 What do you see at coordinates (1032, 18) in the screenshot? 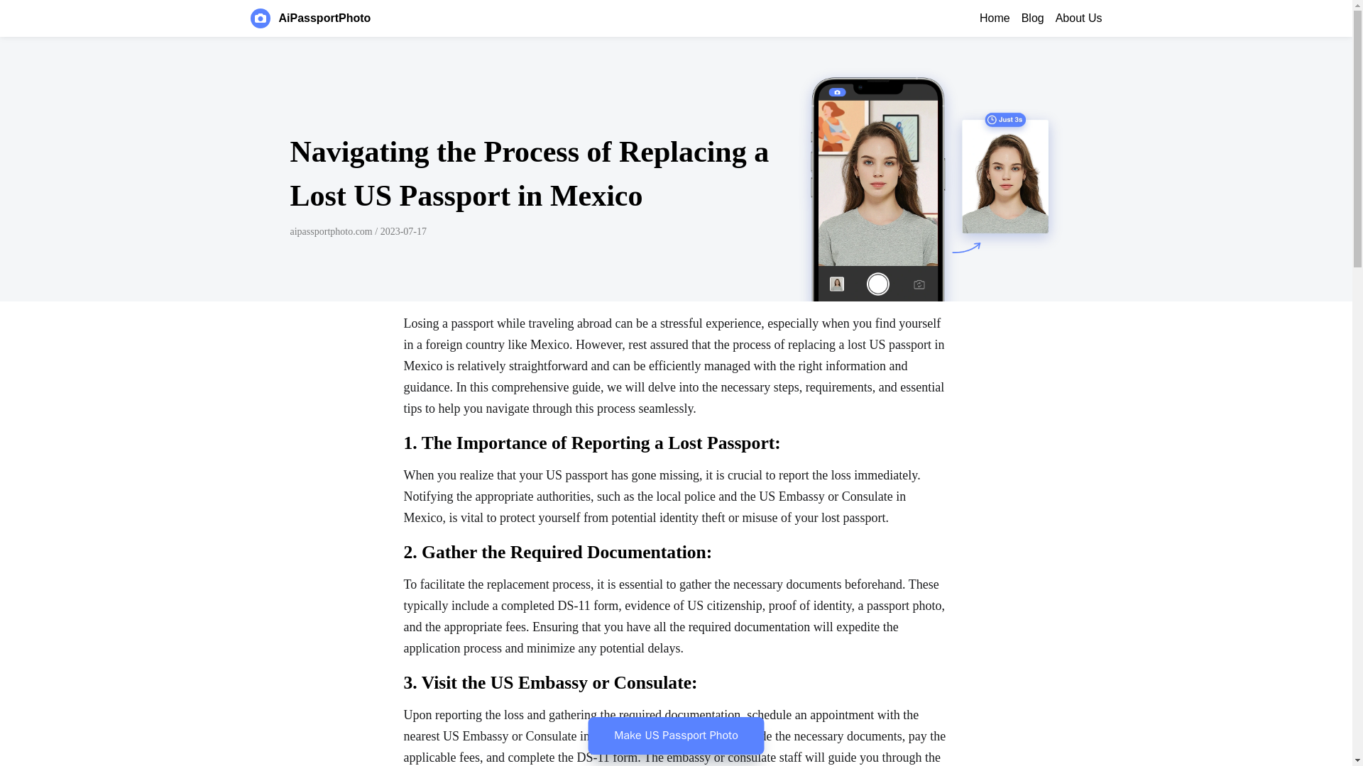
I see `Blog` at bounding box center [1032, 18].